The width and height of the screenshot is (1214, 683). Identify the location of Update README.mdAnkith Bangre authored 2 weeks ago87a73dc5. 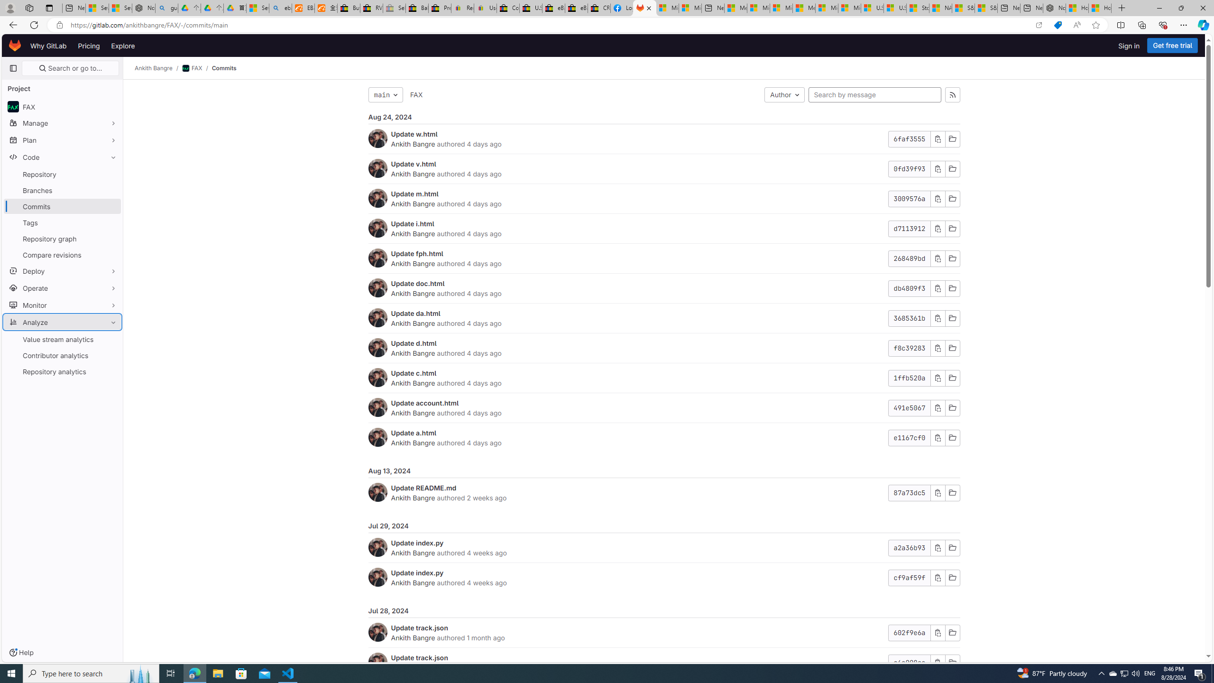
(664, 492).